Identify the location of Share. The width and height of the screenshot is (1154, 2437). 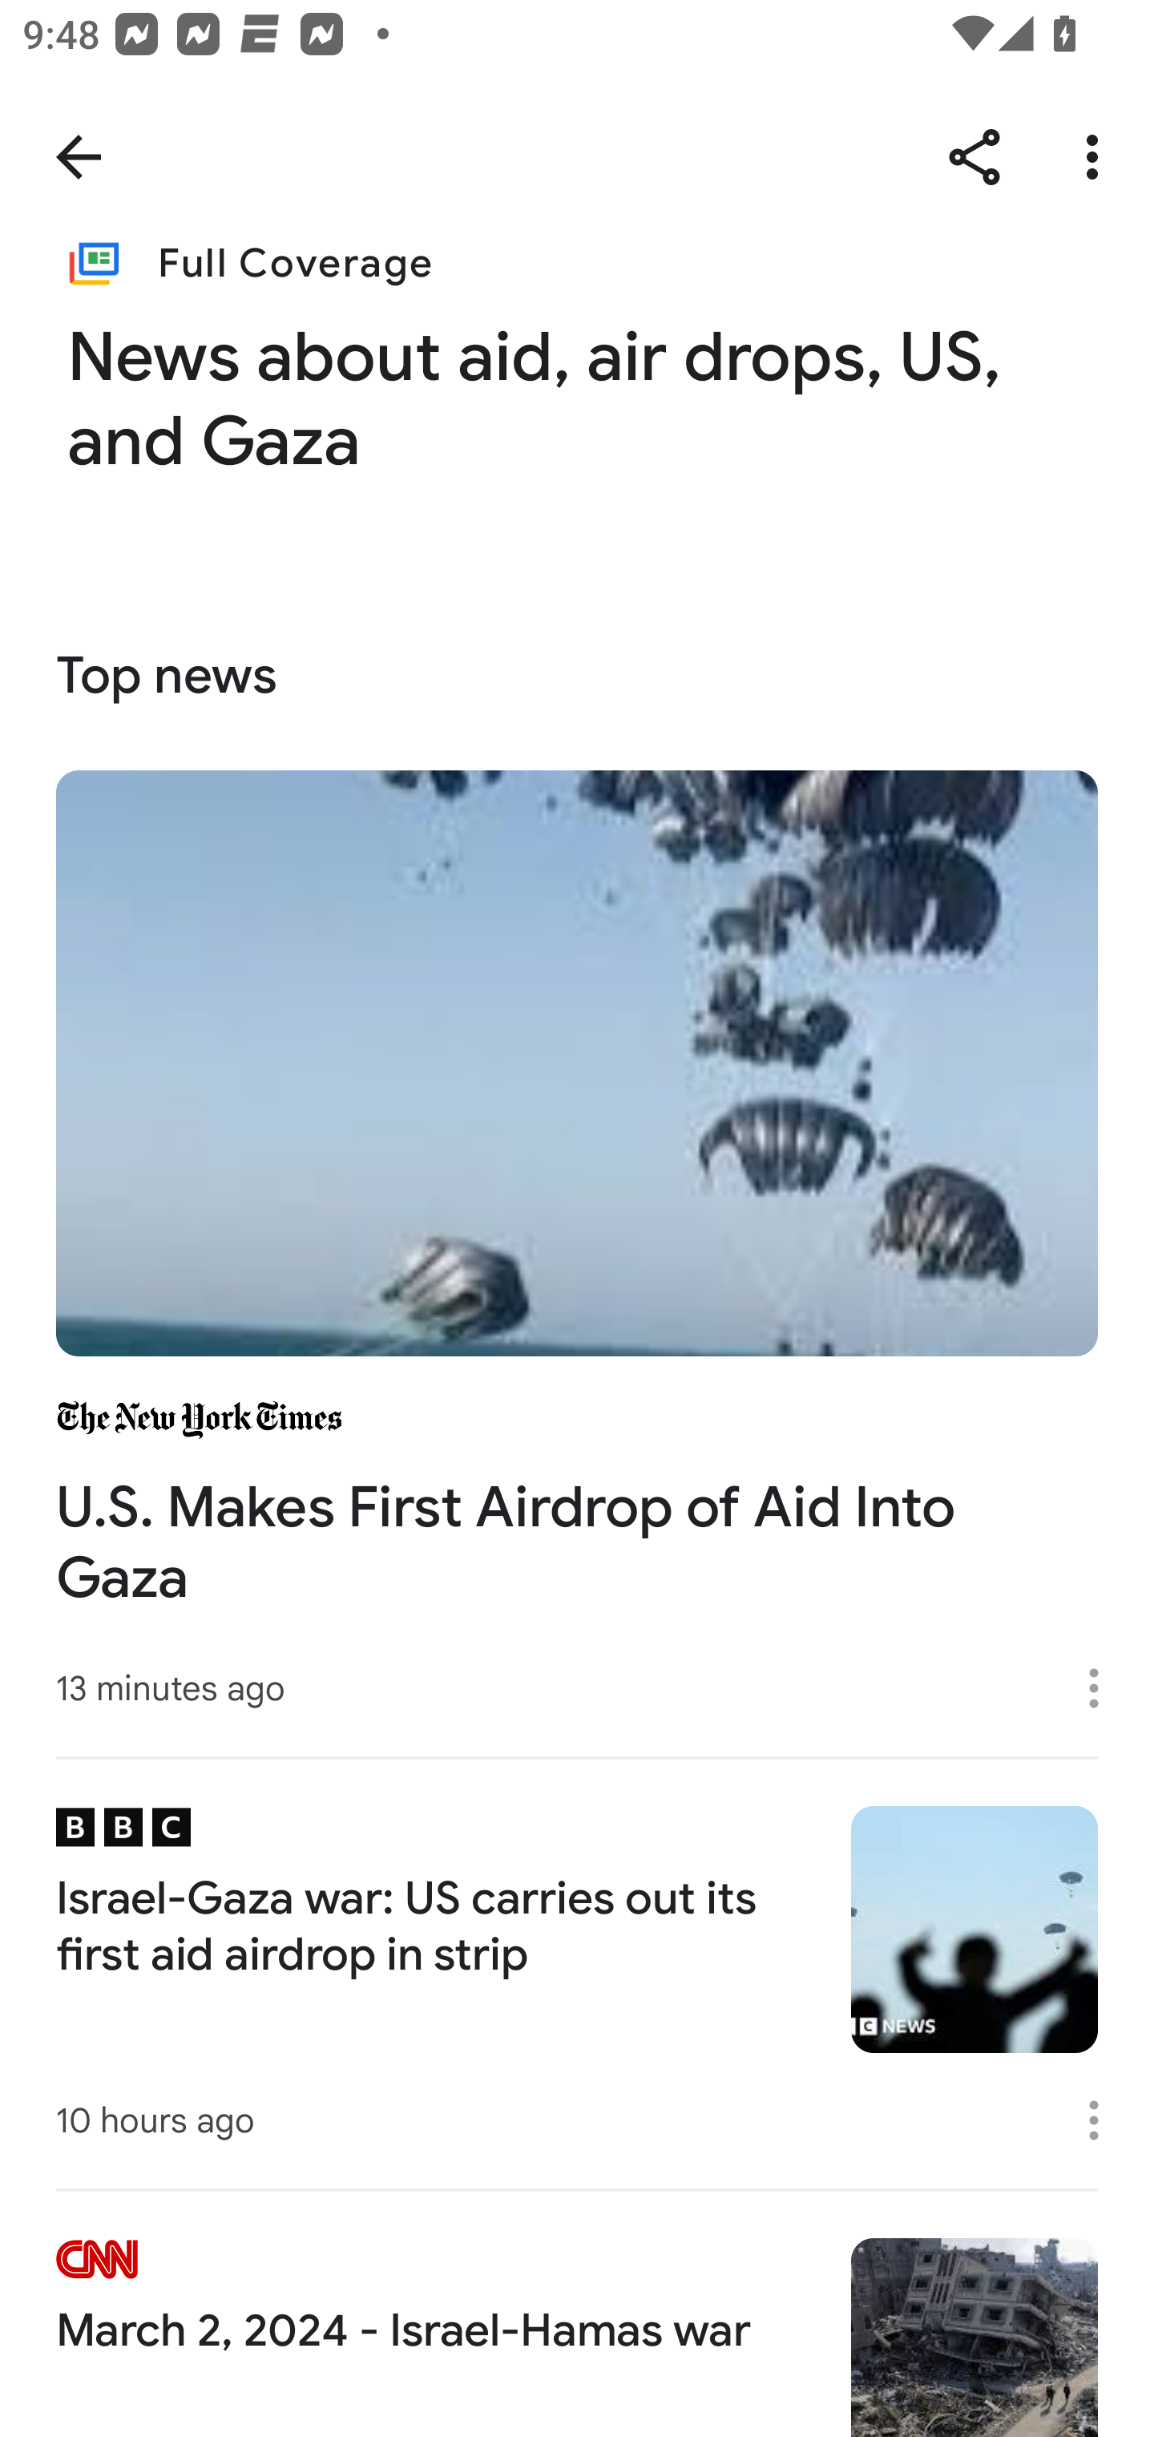
(974, 157).